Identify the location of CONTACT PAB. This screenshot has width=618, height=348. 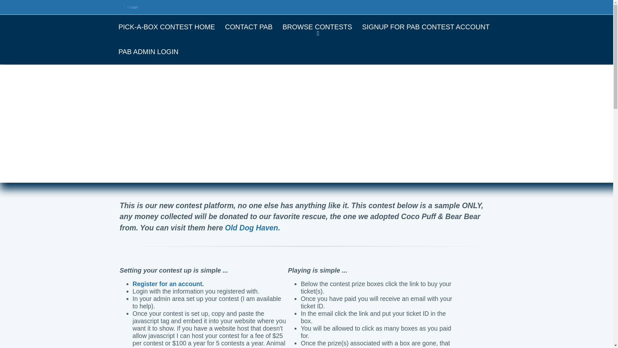
(248, 27).